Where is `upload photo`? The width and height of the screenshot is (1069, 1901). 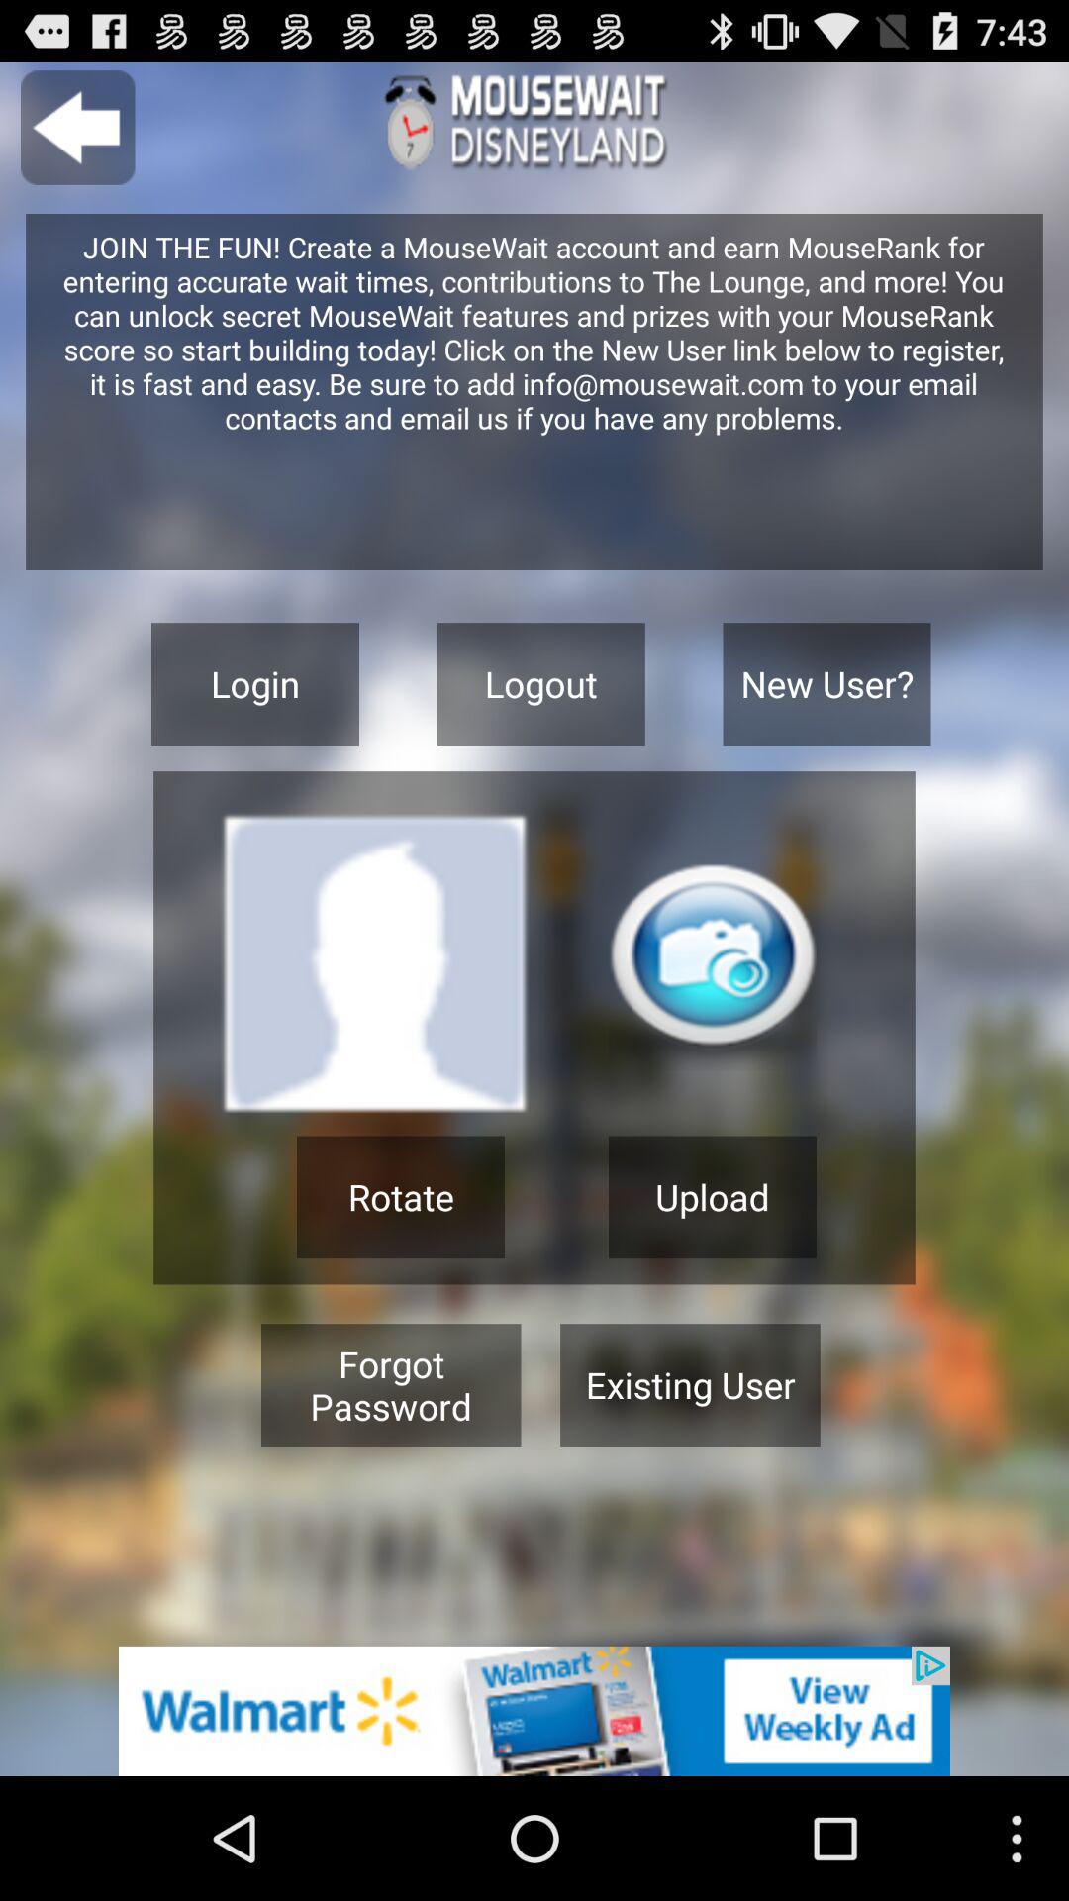 upload photo is located at coordinates (713, 966).